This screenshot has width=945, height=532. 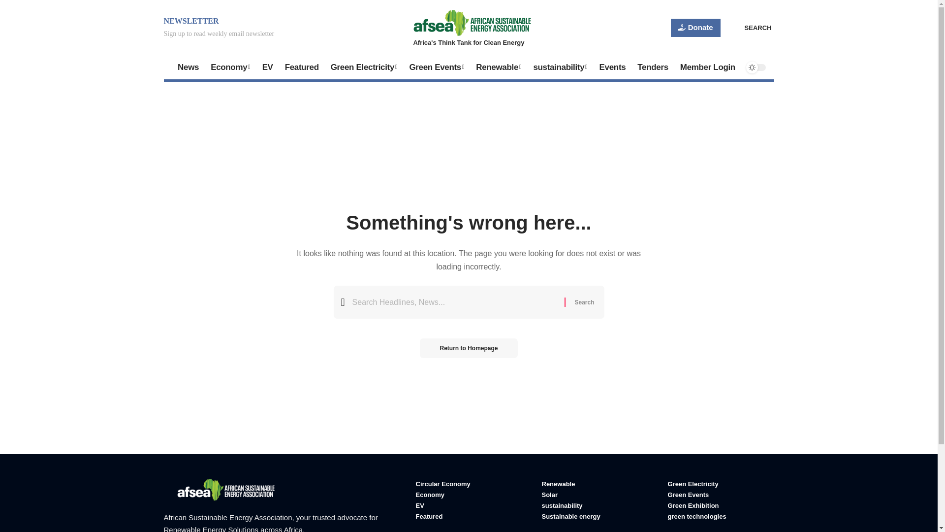 I want to click on Featured, so click(x=302, y=67).